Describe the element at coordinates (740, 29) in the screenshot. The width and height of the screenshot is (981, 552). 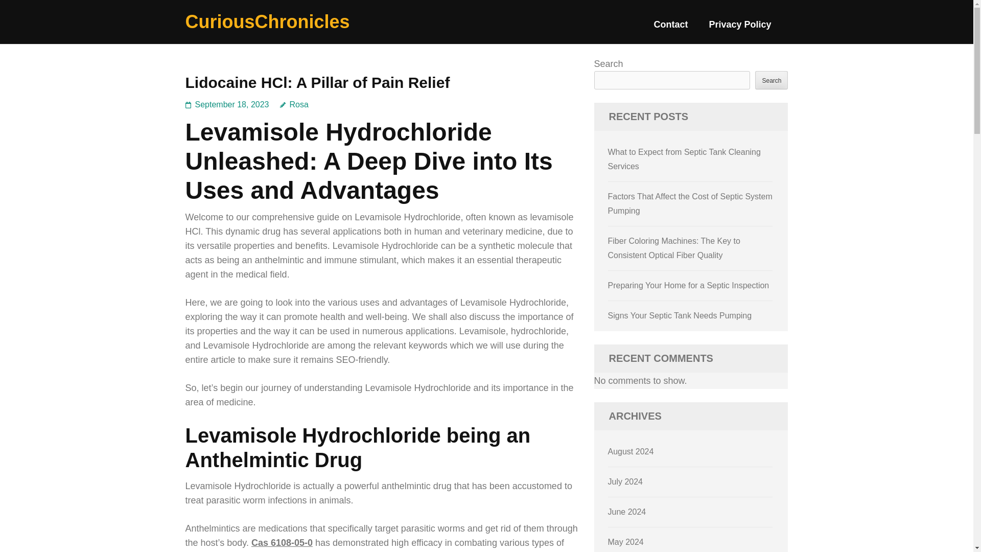
I see `Privacy Policy` at that location.